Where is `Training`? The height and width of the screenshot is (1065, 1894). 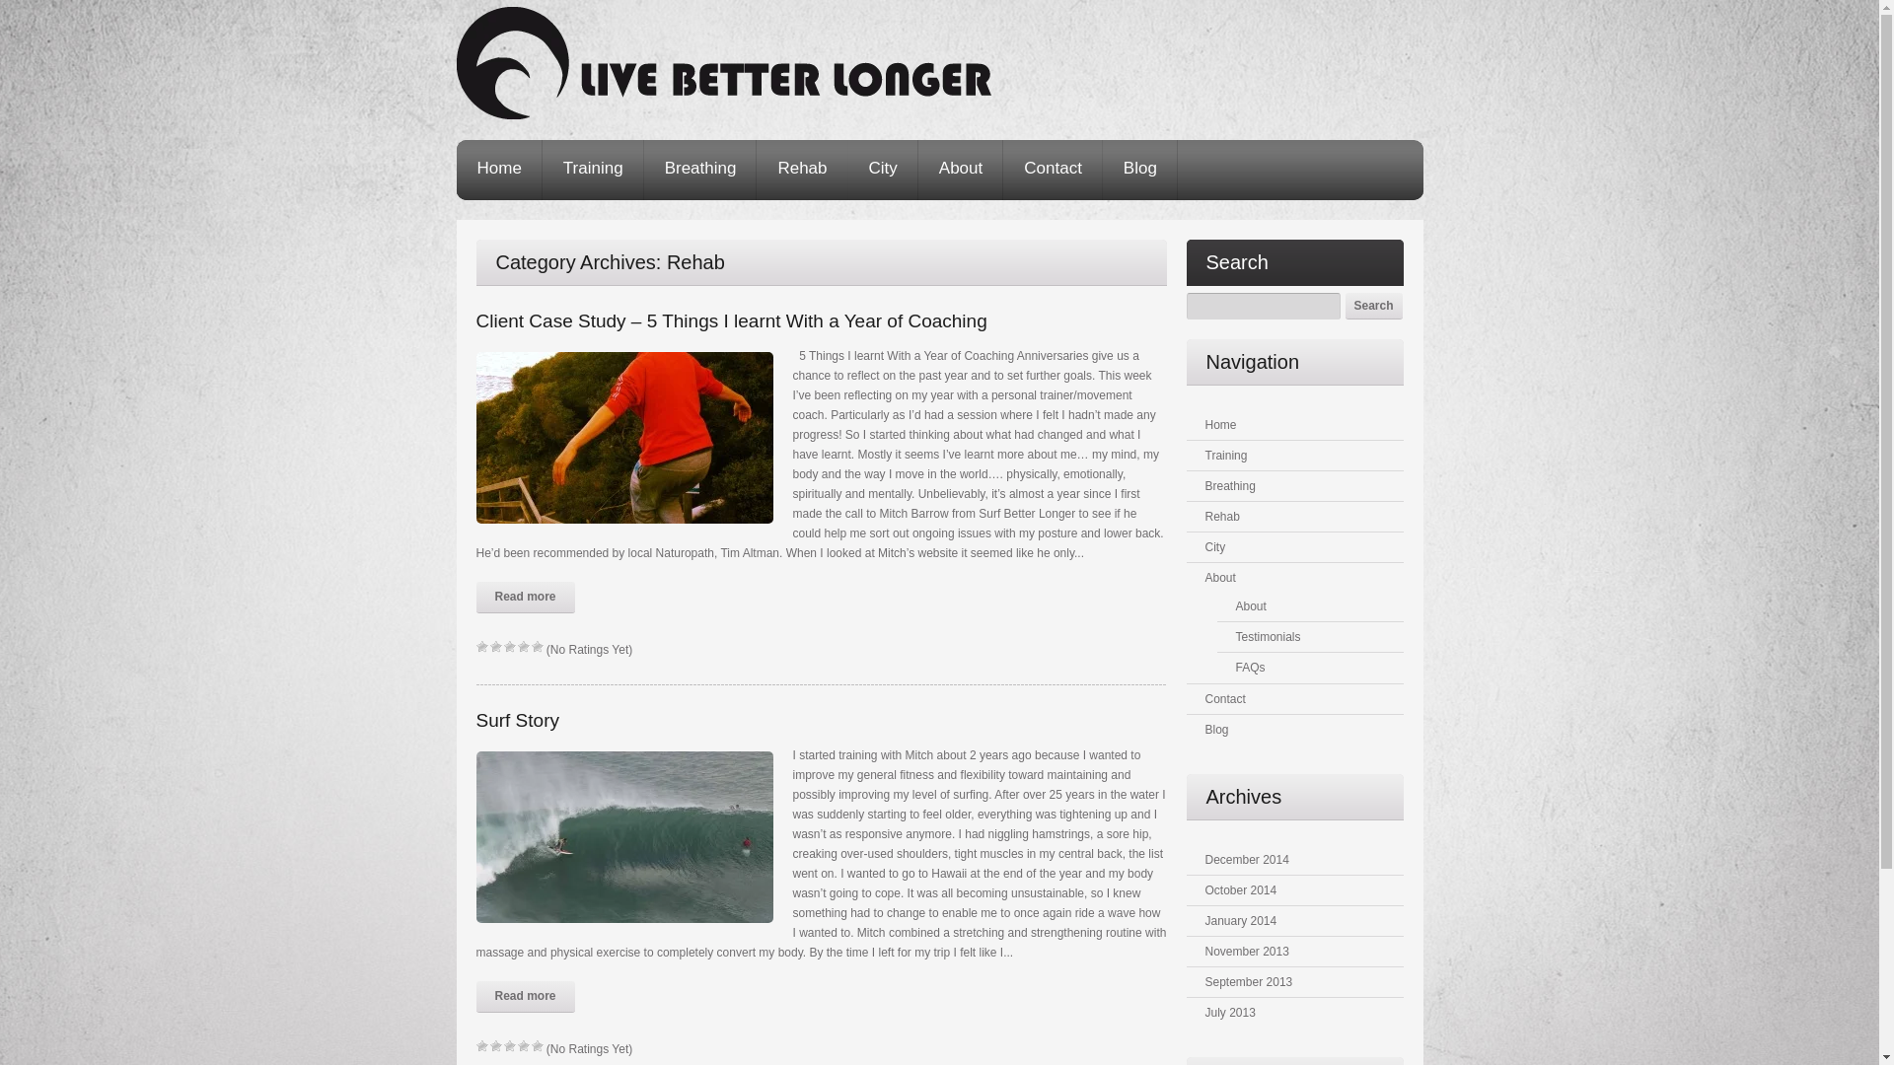
Training is located at coordinates (1227, 456).